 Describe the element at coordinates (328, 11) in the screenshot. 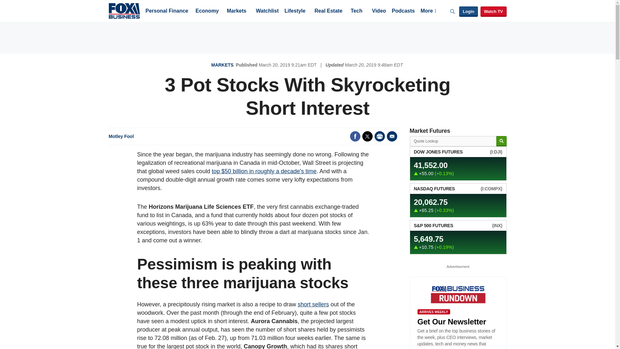

I see `Real Estate` at that location.